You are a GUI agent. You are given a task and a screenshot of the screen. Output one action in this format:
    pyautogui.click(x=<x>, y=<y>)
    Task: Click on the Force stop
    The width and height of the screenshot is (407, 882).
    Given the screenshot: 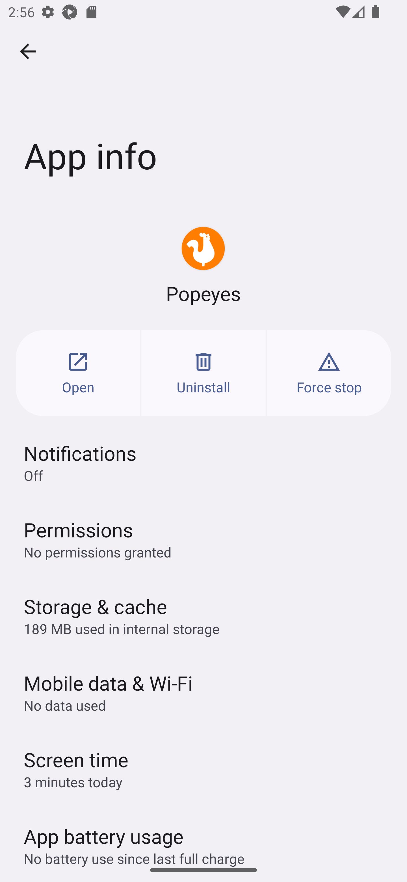 What is the action you would take?
    pyautogui.click(x=329, y=373)
    